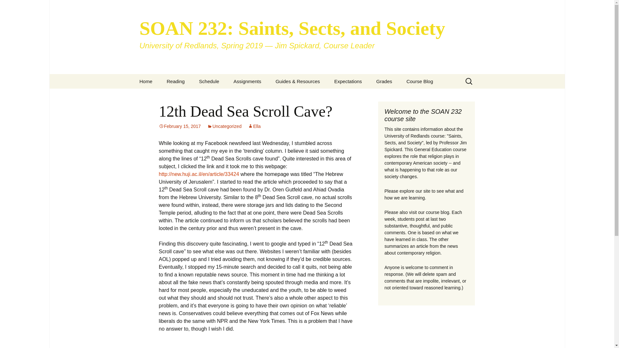  Describe the element at coordinates (254, 126) in the screenshot. I see `View all posts by Ella` at that location.